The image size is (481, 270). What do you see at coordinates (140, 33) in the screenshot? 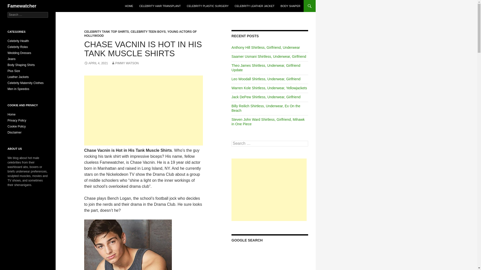
I see `YOUNG ACTORS OF HOLLYWOOD` at bounding box center [140, 33].